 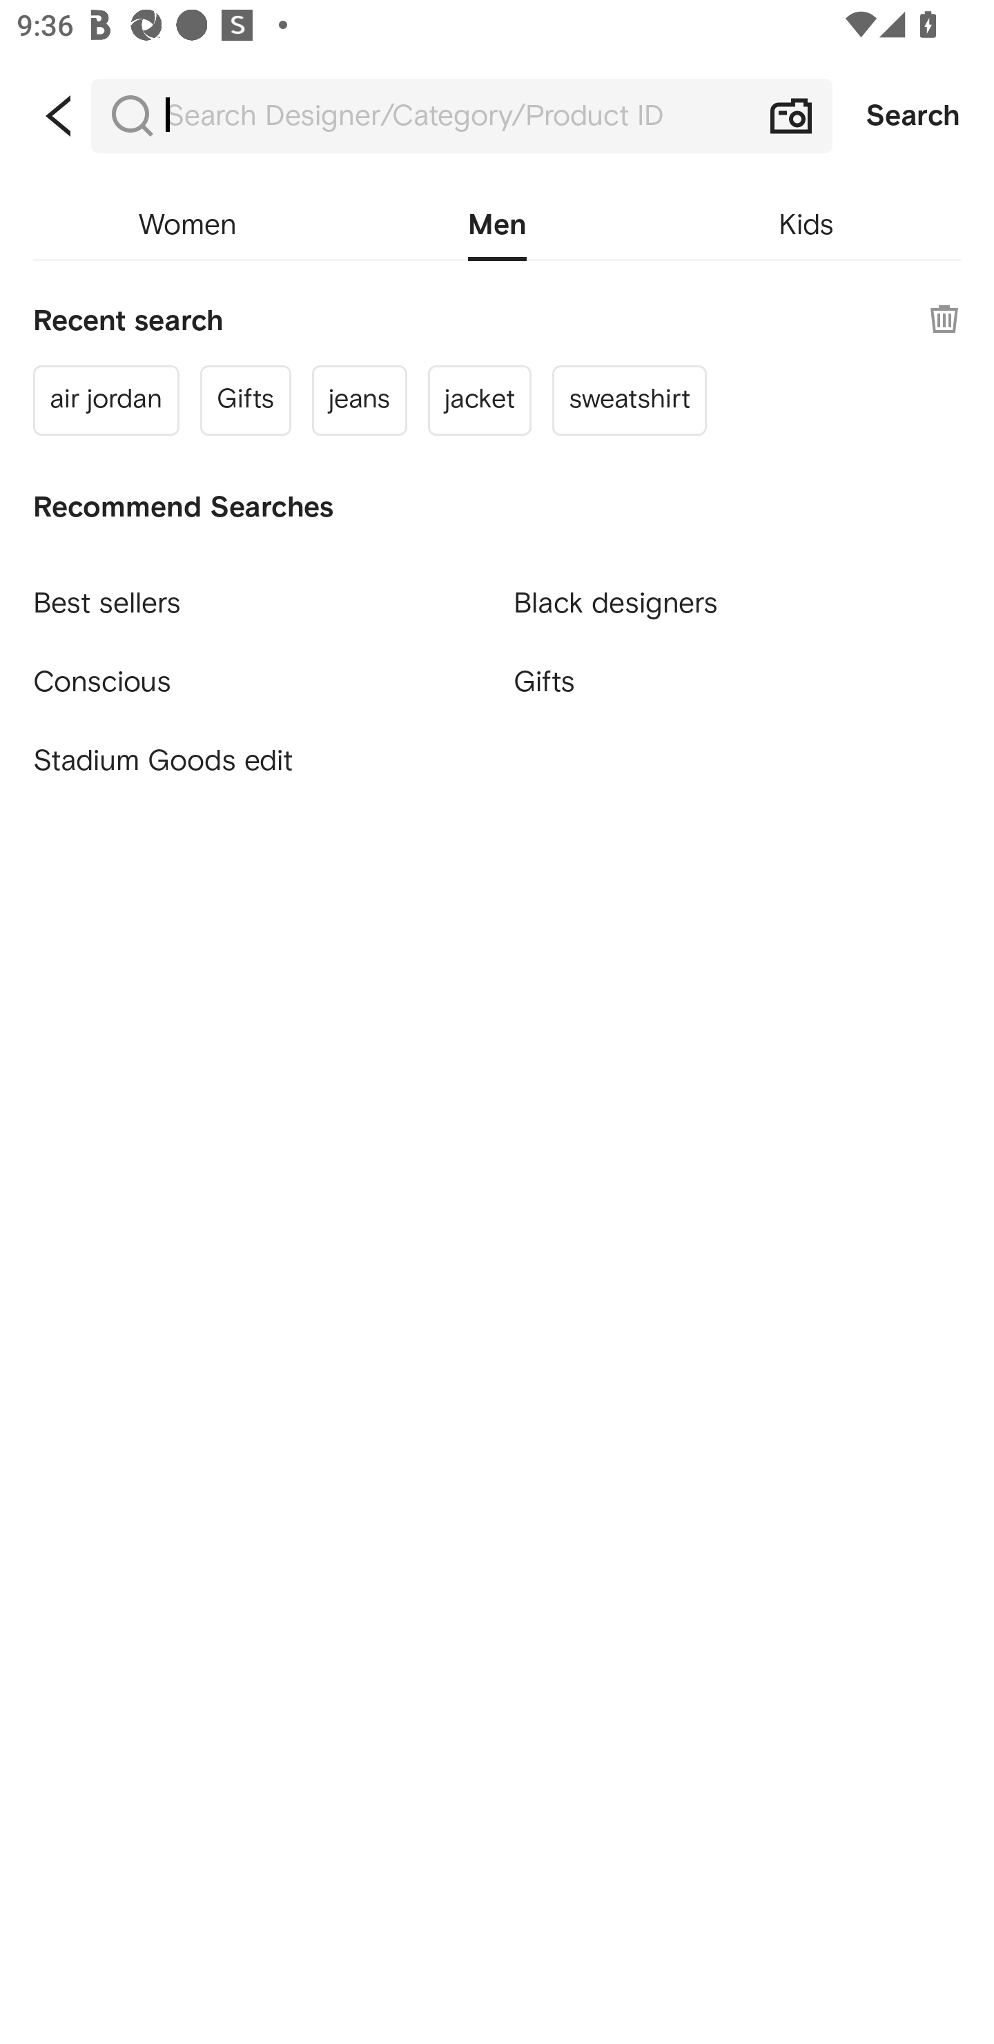 What do you see at coordinates (806, 225) in the screenshot?
I see `Kids` at bounding box center [806, 225].